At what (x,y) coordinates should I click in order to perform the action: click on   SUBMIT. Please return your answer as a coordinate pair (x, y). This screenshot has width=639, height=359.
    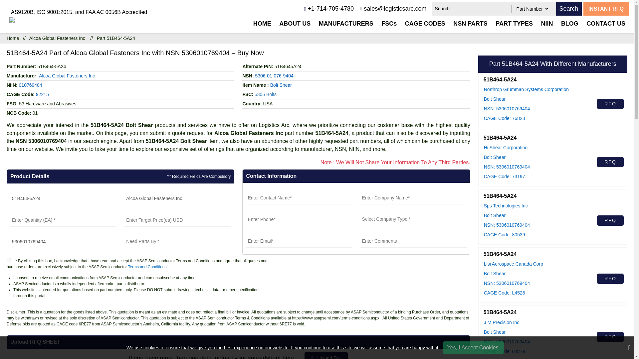
    Looking at the image, I should click on (422, 264).